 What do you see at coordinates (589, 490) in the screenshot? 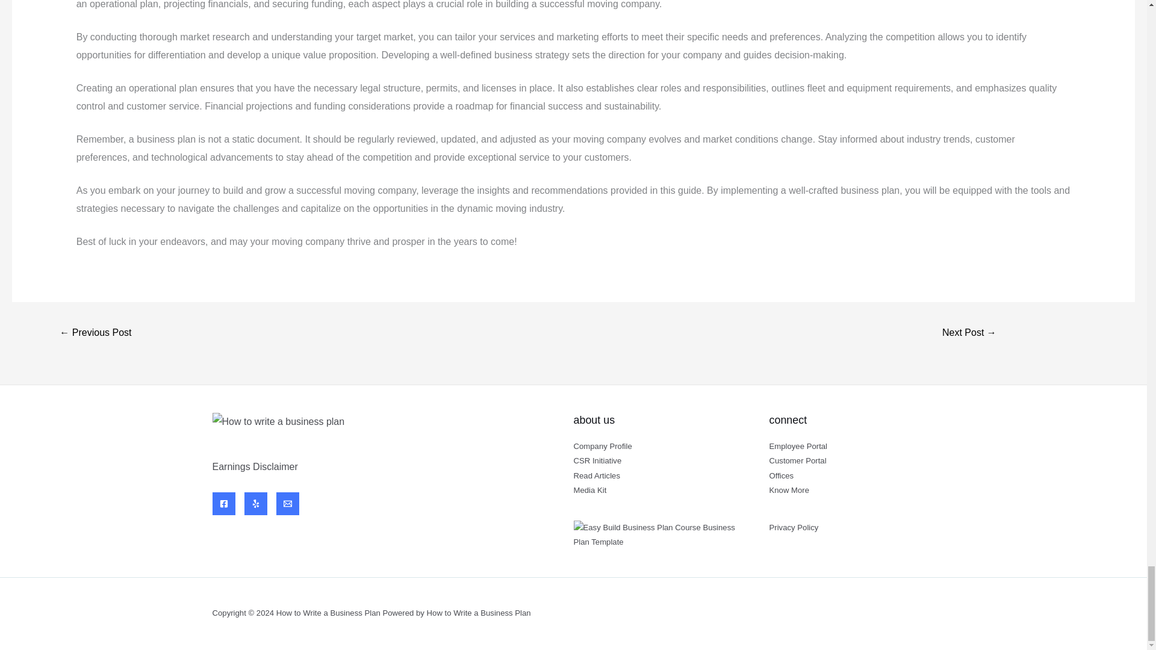
I see `Media Kit` at bounding box center [589, 490].